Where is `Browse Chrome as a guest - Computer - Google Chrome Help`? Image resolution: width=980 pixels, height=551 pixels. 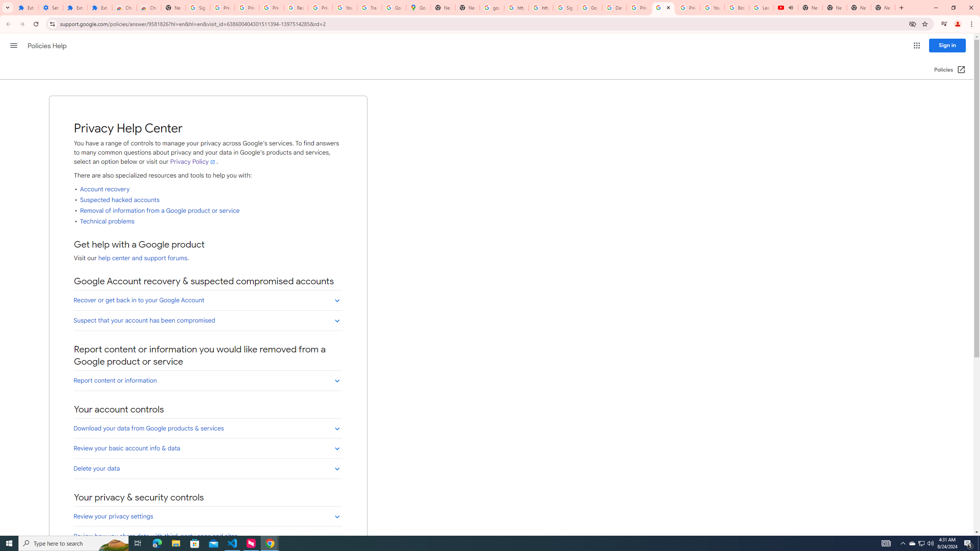 Browse Chrome as a guest - Computer - Google Chrome Help is located at coordinates (737, 8).